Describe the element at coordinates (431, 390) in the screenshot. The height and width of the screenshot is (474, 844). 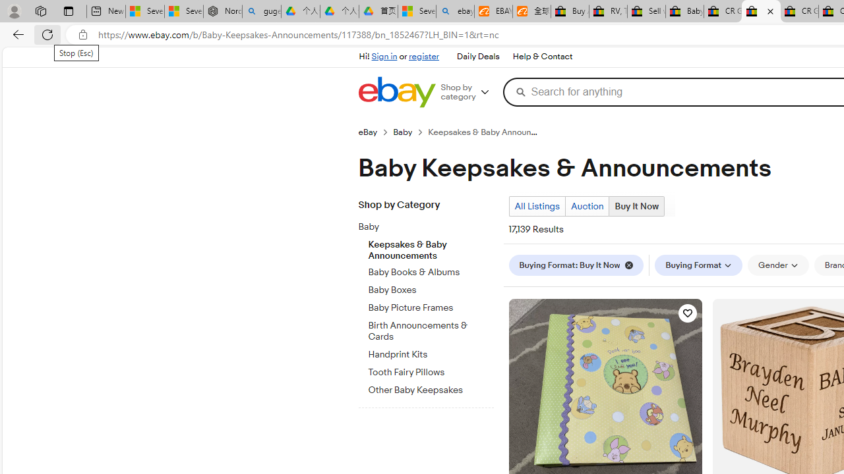
I see `Other Baby Keepsakes` at that location.